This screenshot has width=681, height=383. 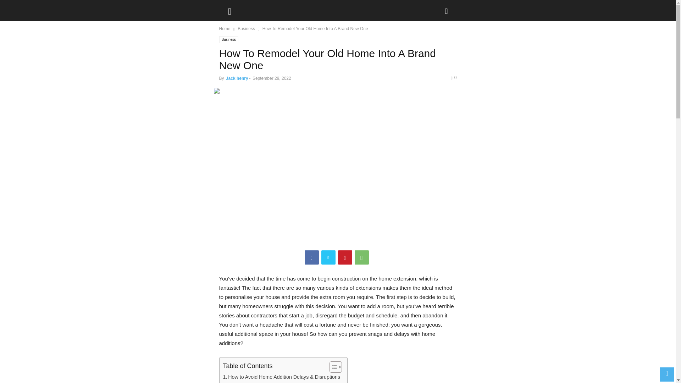 I want to click on Business, so click(x=246, y=28).